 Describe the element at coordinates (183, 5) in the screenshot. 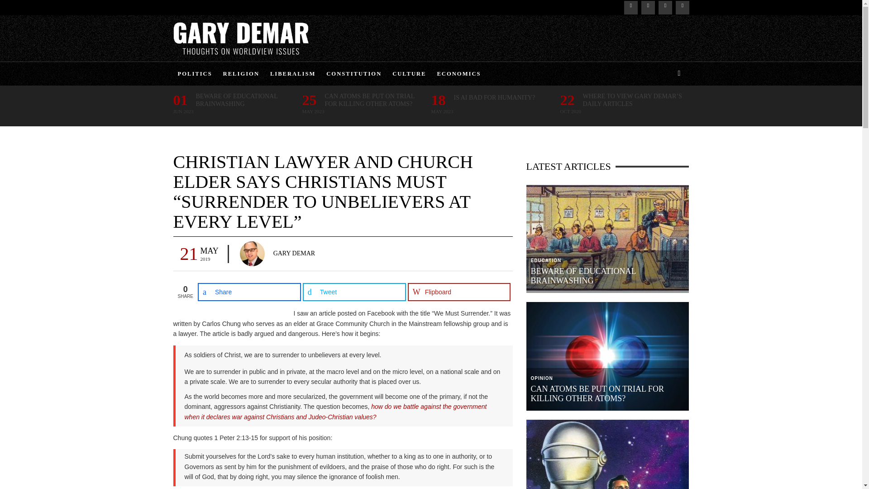

I see `HOME` at that location.